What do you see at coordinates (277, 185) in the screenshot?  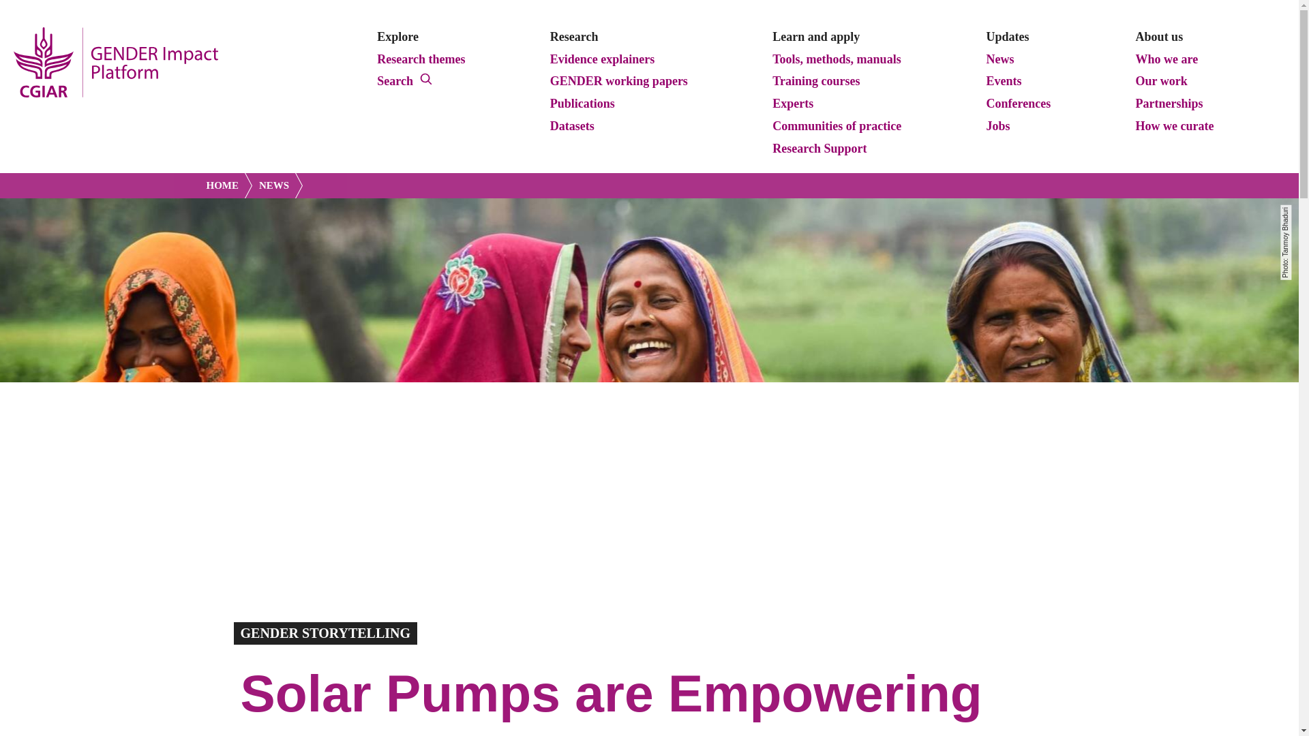 I see `NEWS` at bounding box center [277, 185].